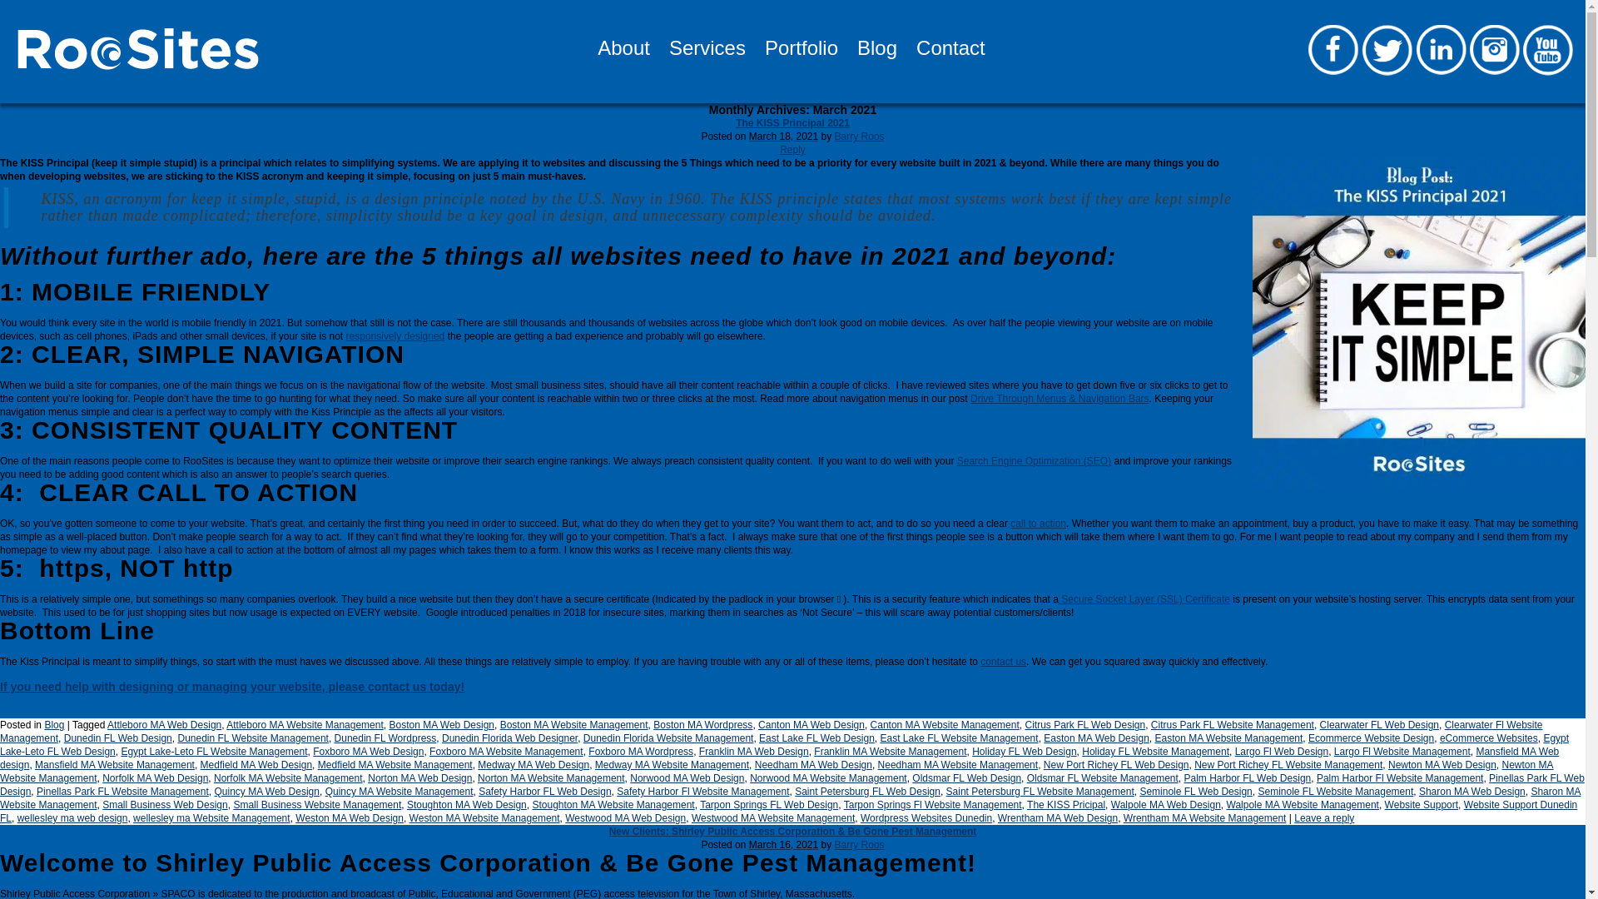 The height and width of the screenshot is (899, 1598). I want to click on call to action, so click(1037, 524).